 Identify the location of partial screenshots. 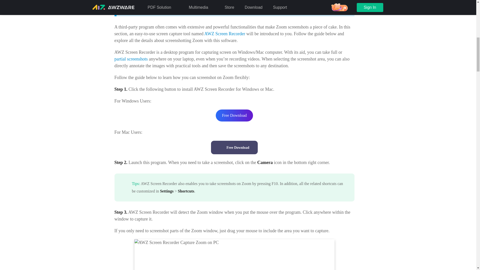
(131, 59).